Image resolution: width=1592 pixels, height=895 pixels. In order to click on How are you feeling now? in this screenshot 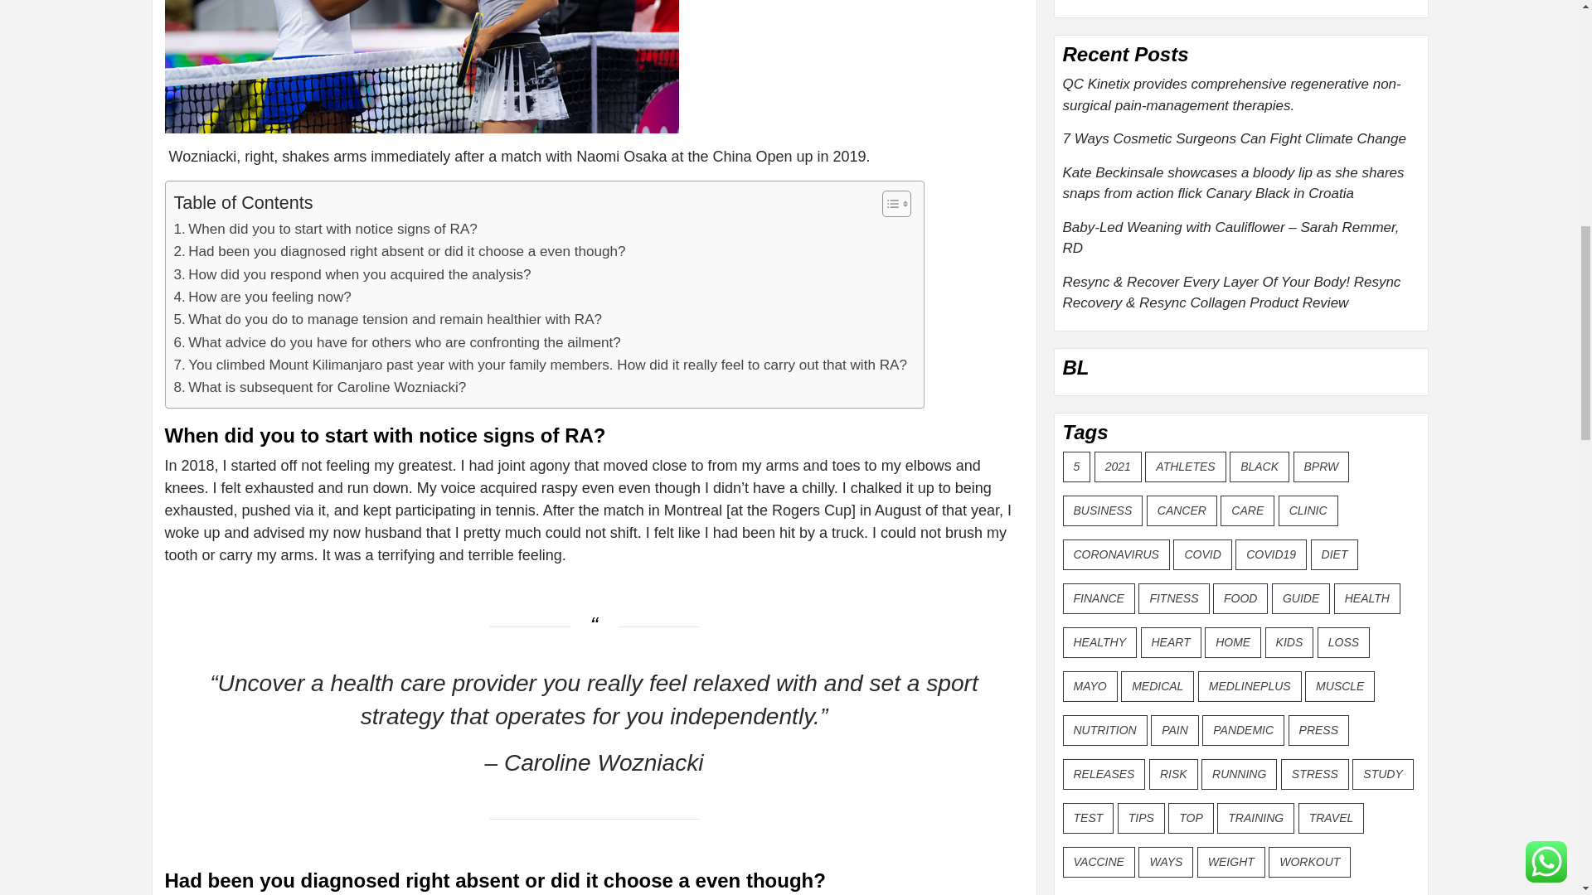, I will do `click(262, 297)`.